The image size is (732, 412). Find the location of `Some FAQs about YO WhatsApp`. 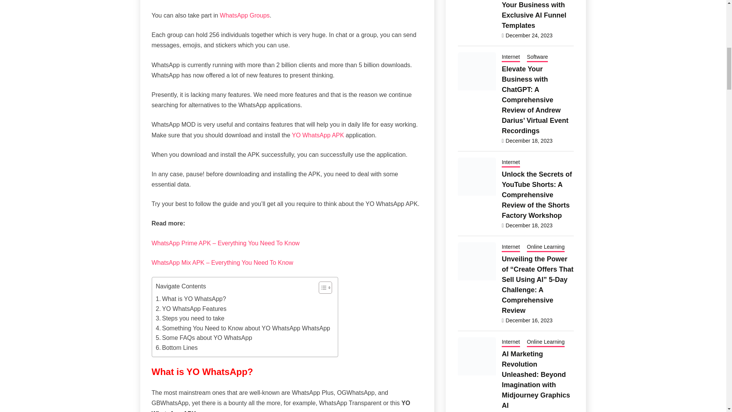

Some FAQs about YO WhatsApp is located at coordinates (204, 338).